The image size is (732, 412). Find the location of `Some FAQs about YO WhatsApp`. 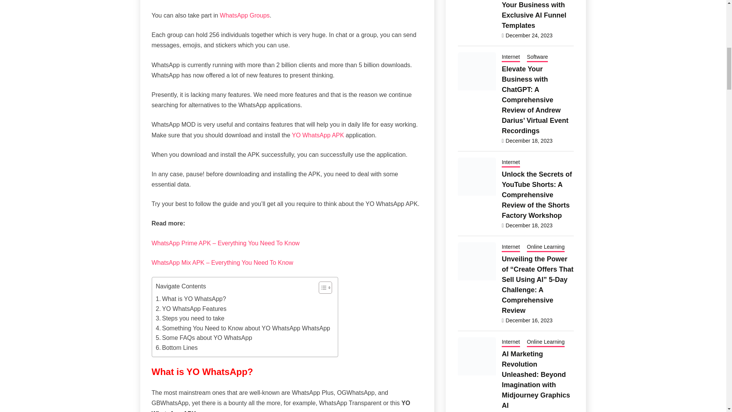

Some FAQs about YO WhatsApp is located at coordinates (204, 338).